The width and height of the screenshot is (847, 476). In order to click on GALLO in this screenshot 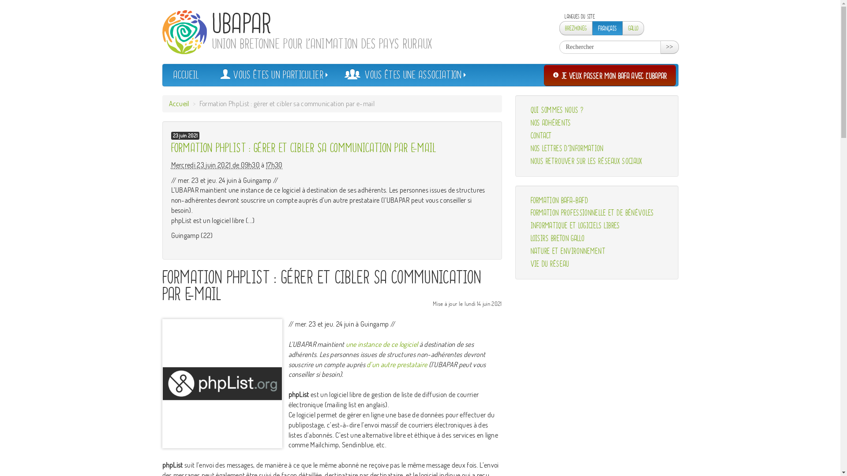, I will do `click(633, 28)`.